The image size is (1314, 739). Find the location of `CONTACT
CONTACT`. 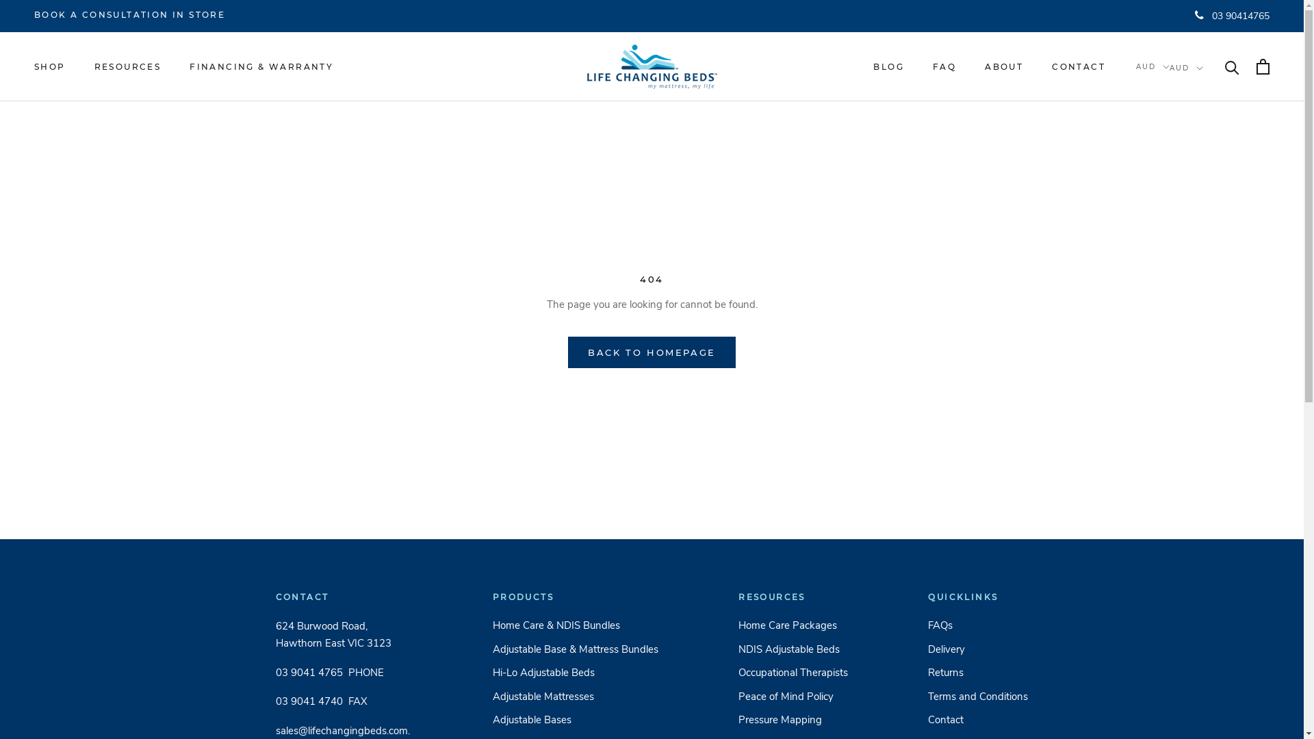

CONTACT
CONTACT is located at coordinates (1079, 67).